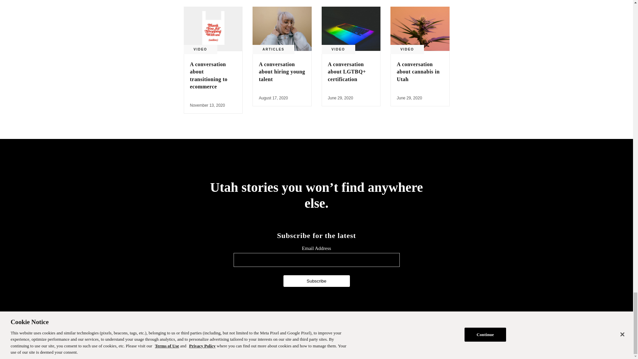 The width and height of the screenshot is (638, 359). Describe the element at coordinates (209, 75) in the screenshot. I see `A conversation about transitioning to ecommerce` at that location.